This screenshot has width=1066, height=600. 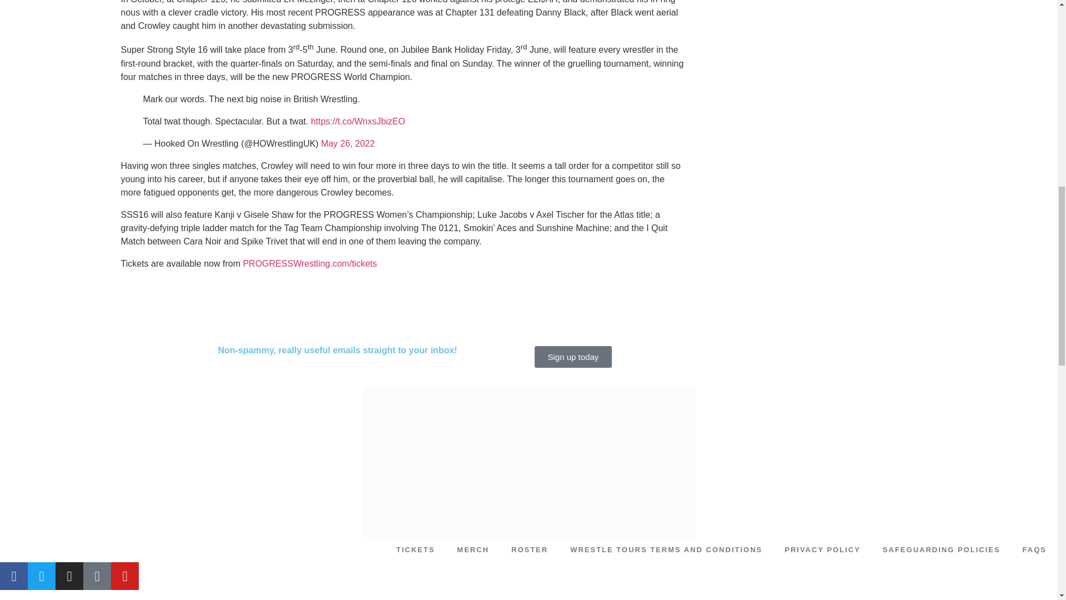 What do you see at coordinates (666, 550) in the screenshot?
I see `WRESTLE TOURS TERMS AND CONDITIONS` at bounding box center [666, 550].